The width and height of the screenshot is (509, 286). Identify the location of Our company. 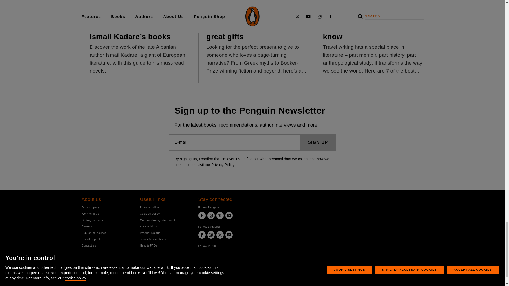
(107, 207).